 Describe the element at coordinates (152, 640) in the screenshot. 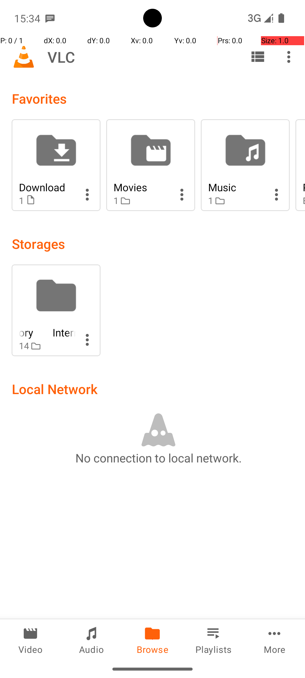

I see `Browse` at that location.